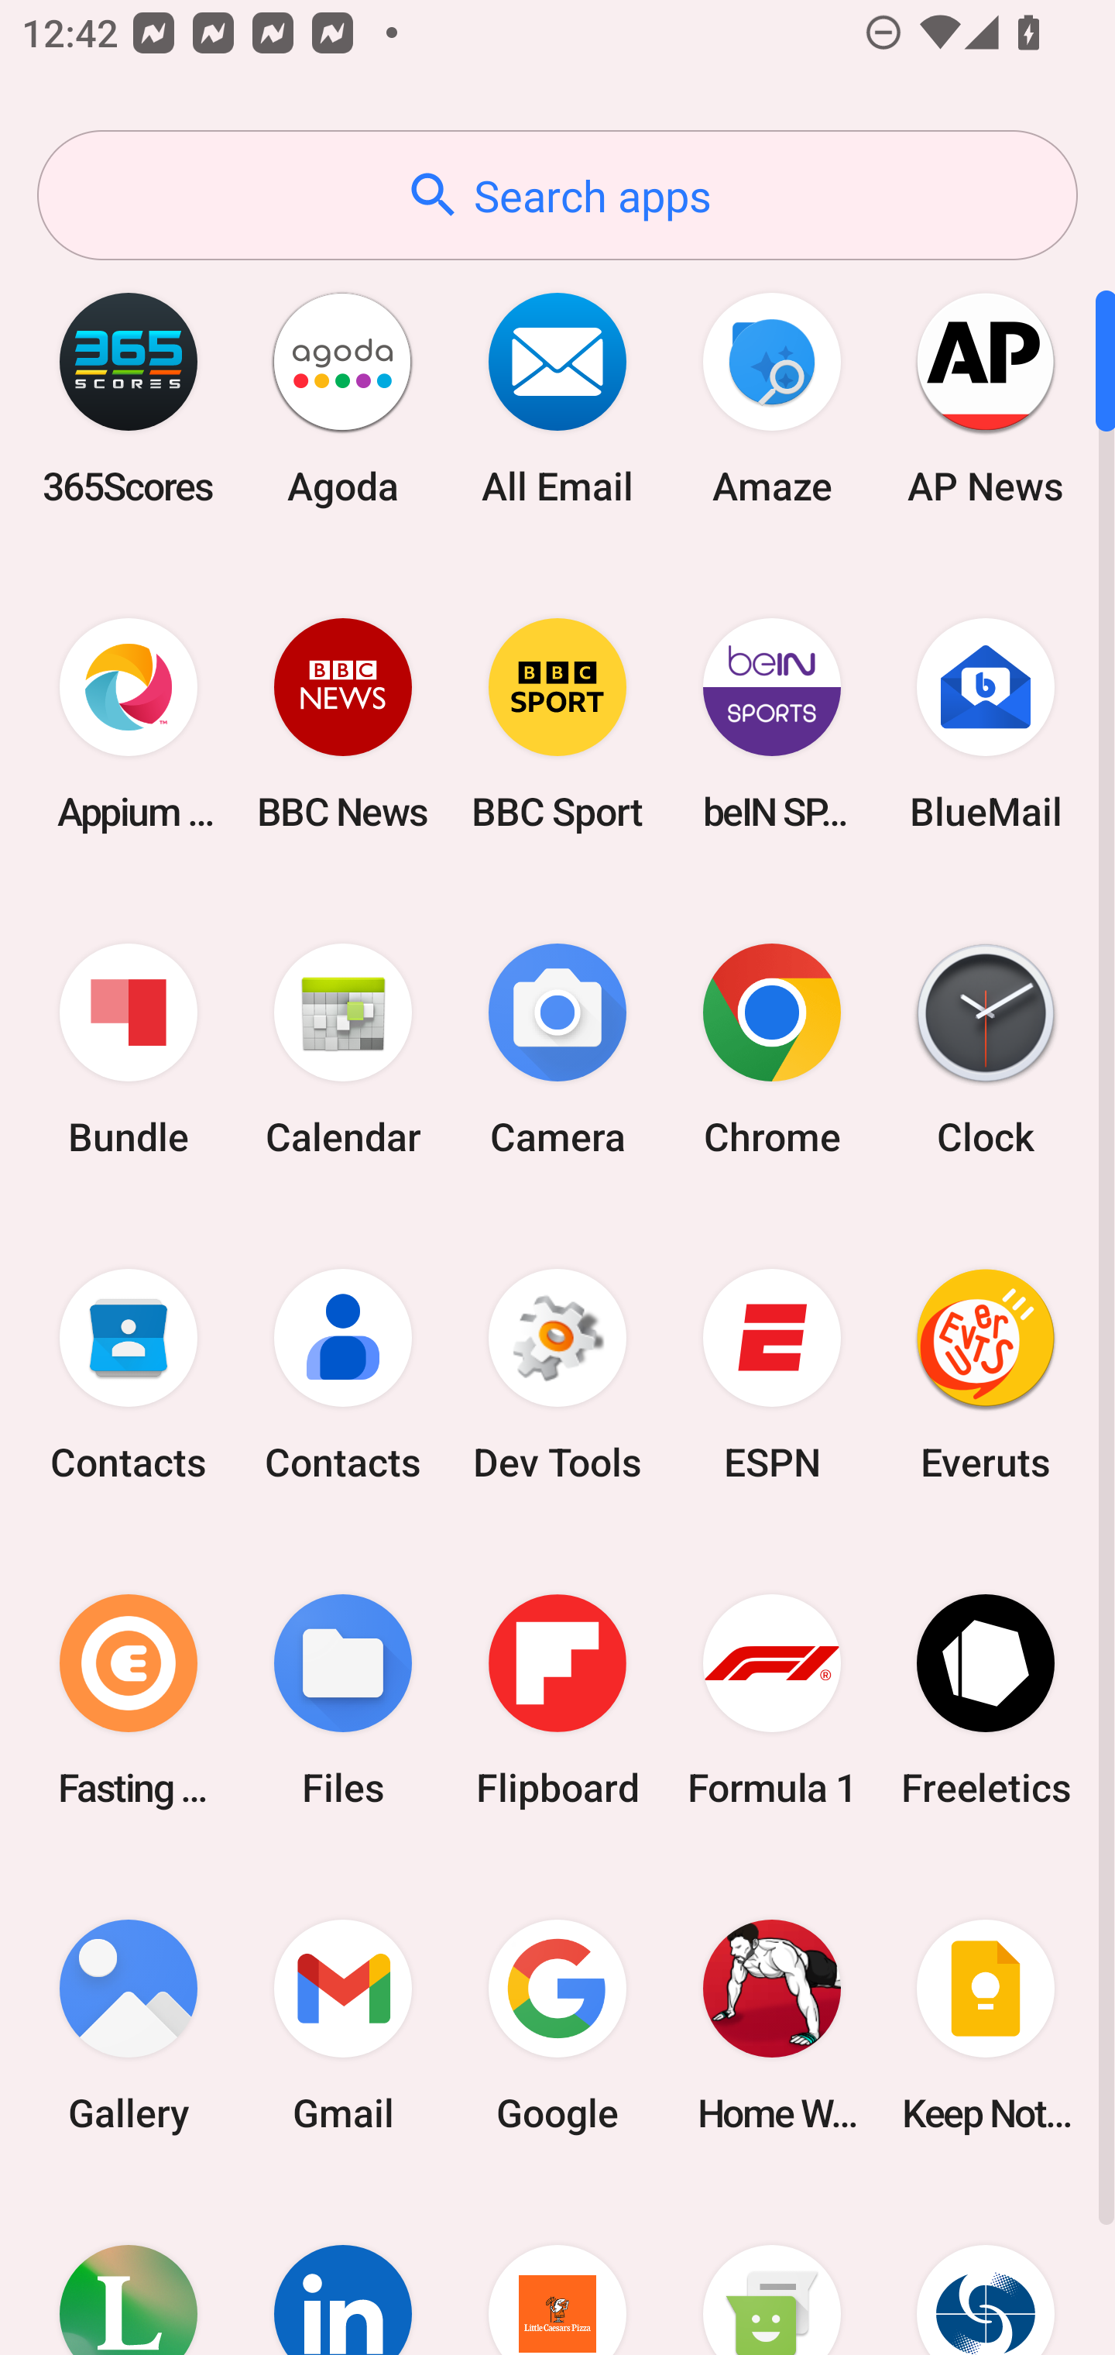 The width and height of the screenshot is (1115, 2355). Describe the element at coordinates (771, 1375) in the screenshot. I see `ESPN` at that location.